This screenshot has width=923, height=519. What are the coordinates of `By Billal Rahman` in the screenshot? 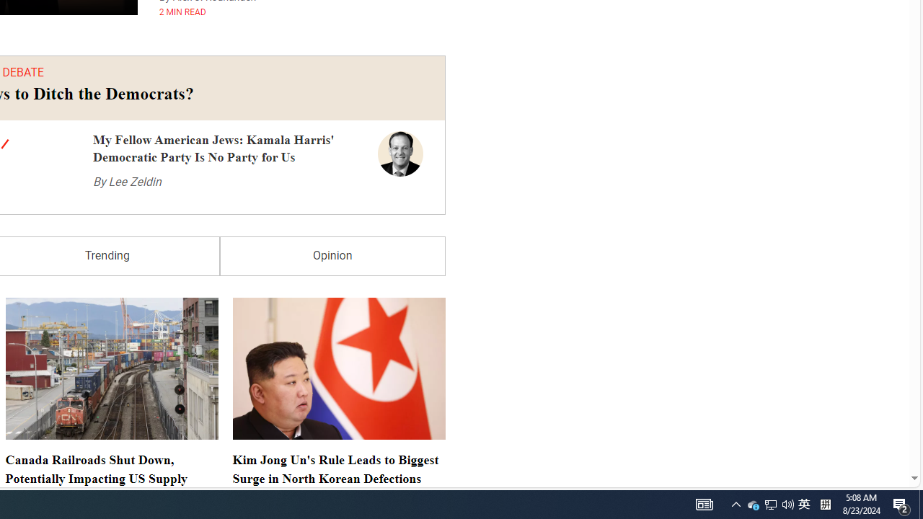 It's located at (43, 484).